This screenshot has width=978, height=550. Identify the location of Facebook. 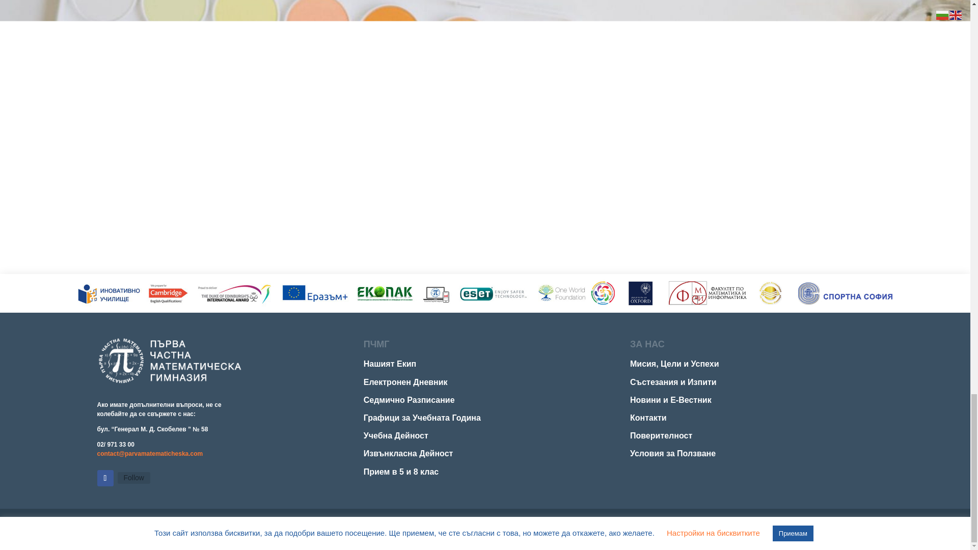
(133, 478).